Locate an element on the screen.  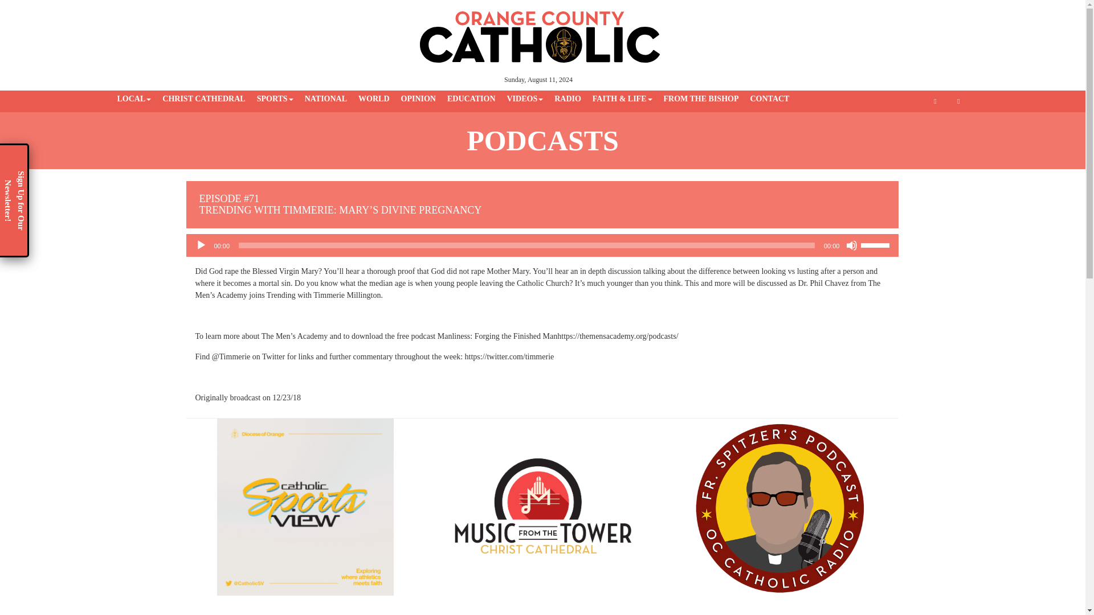
EDUCATION is located at coordinates (471, 99).